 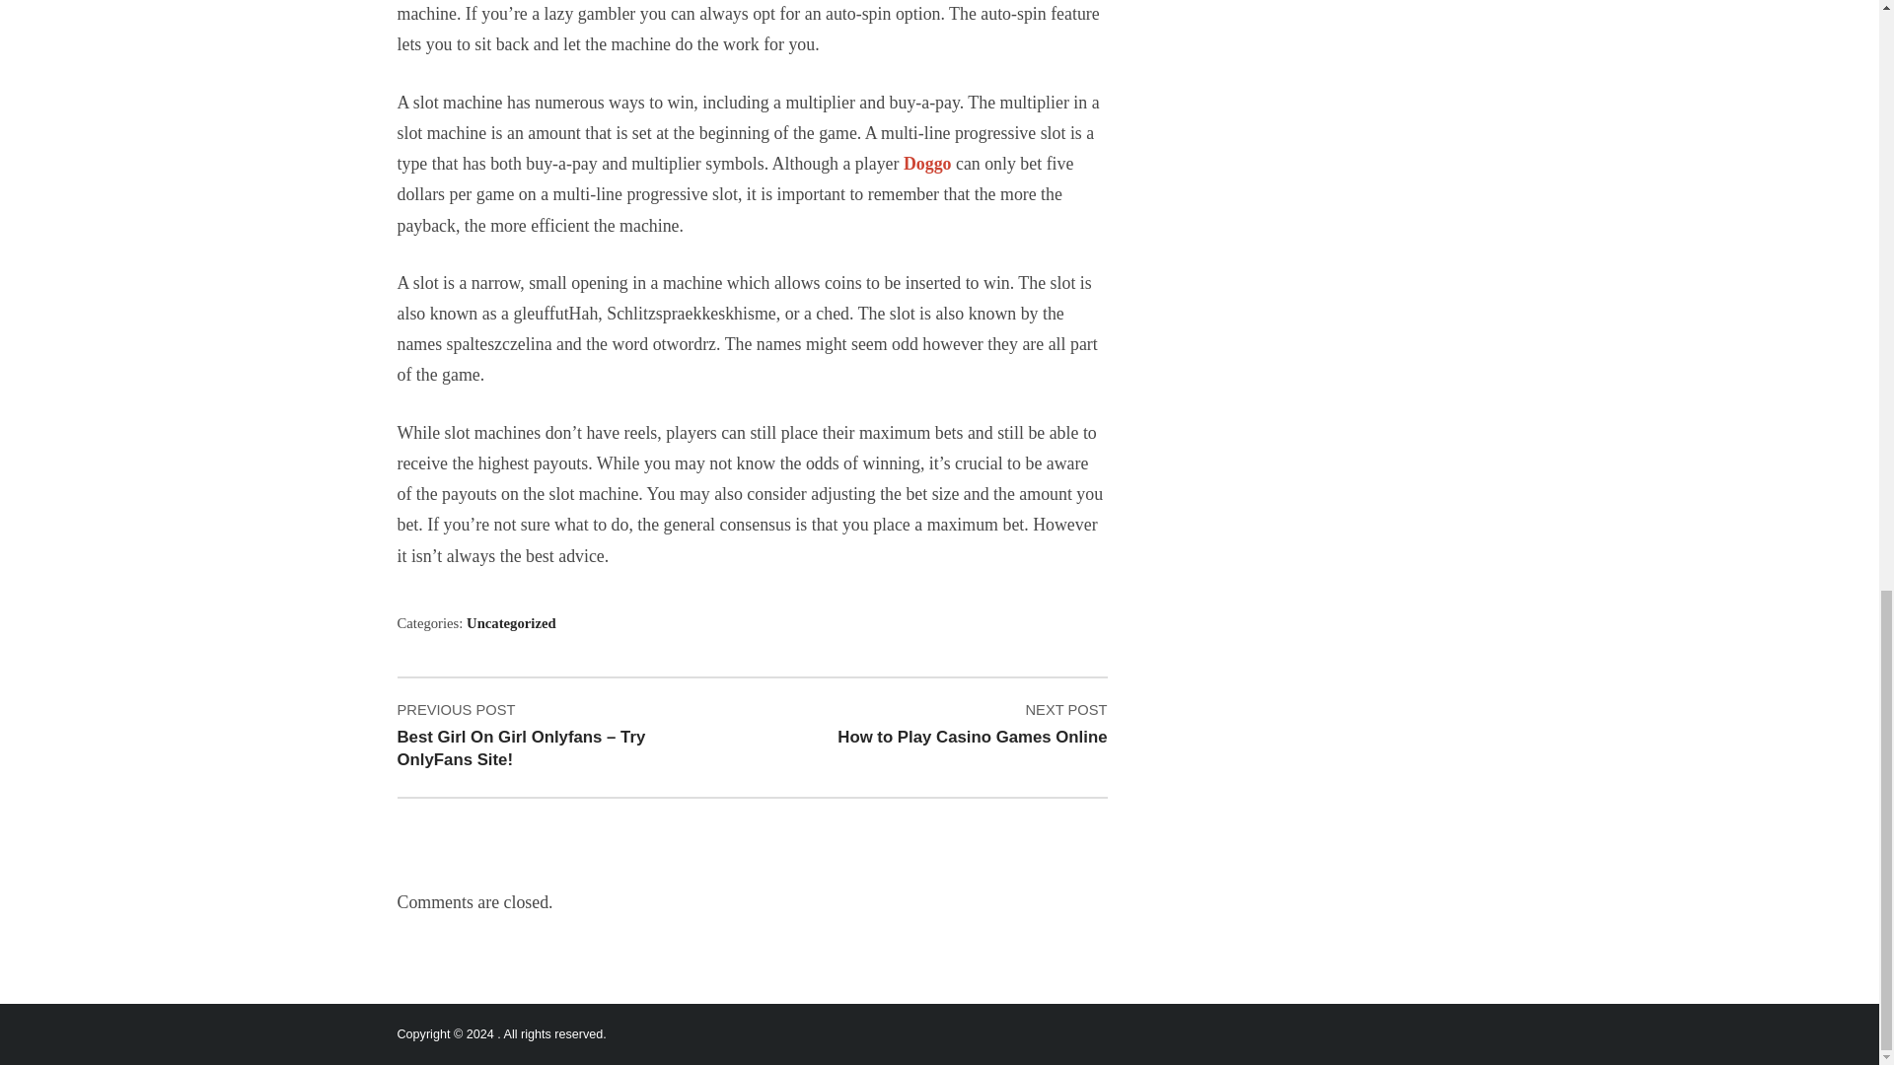 I want to click on Uncategorized, so click(x=943, y=724).